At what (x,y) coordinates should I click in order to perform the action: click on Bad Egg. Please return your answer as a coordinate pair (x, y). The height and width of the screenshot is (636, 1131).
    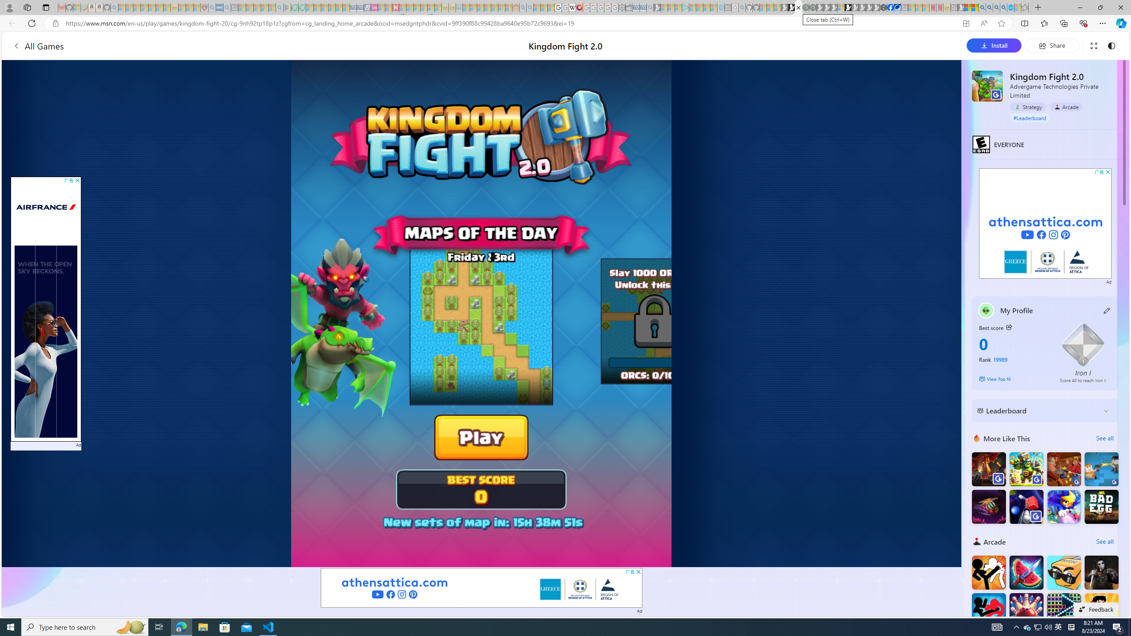
    Looking at the image, I should click on (1101, 506).